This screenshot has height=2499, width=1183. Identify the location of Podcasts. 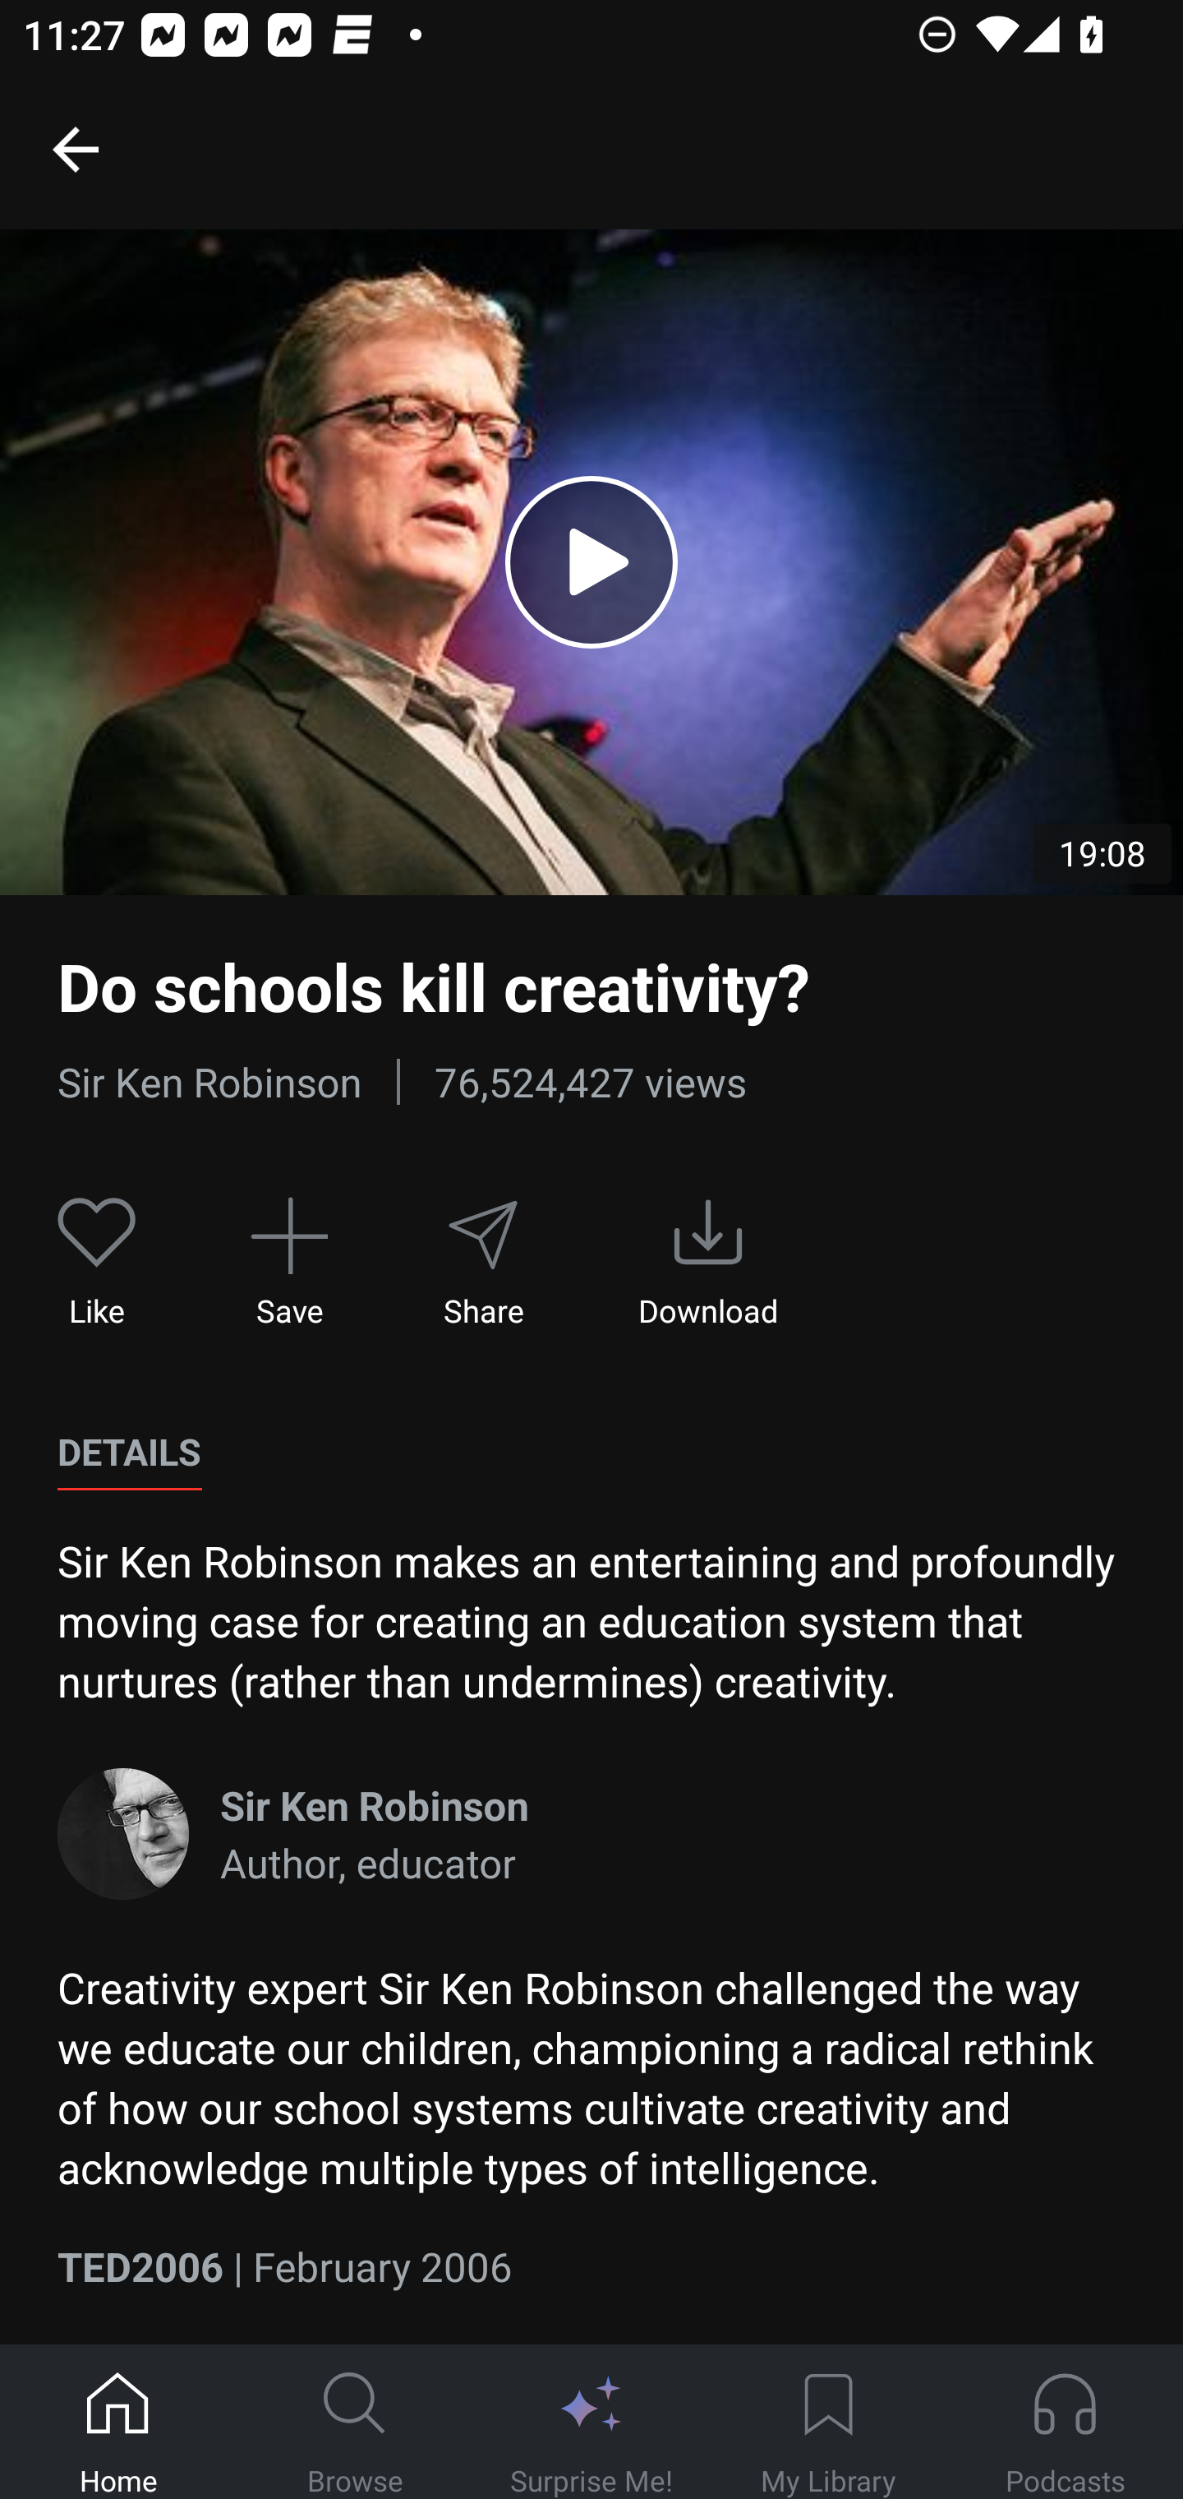
(1065, 2423).